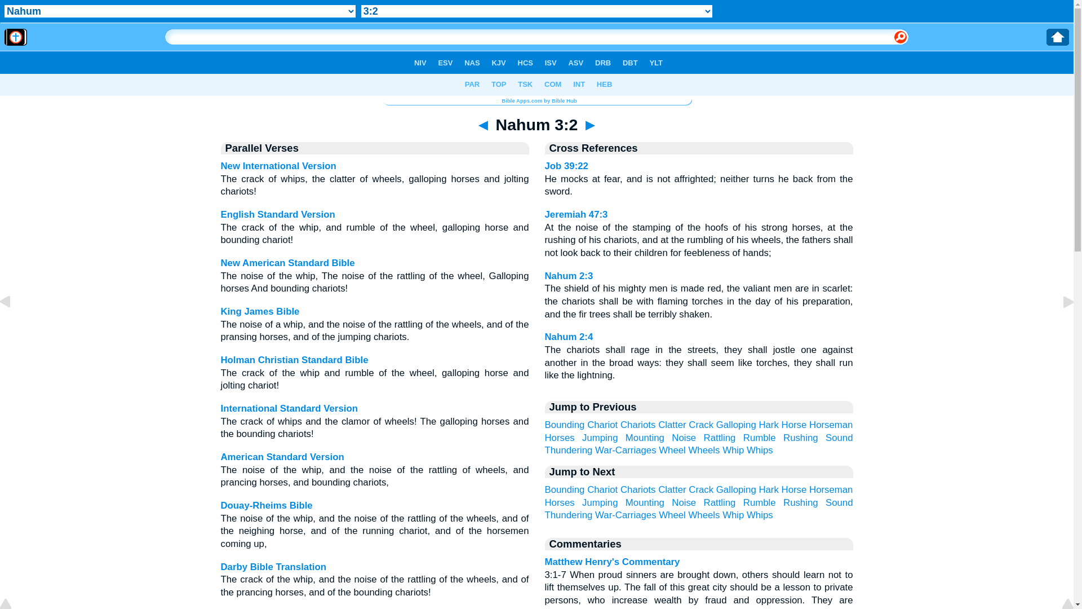 The width and height of the screenshot is (1082, 609). Describe the element at coordinates (612, 562) in the screenshot. I see `Matthew Henry's Commentary` at that location.